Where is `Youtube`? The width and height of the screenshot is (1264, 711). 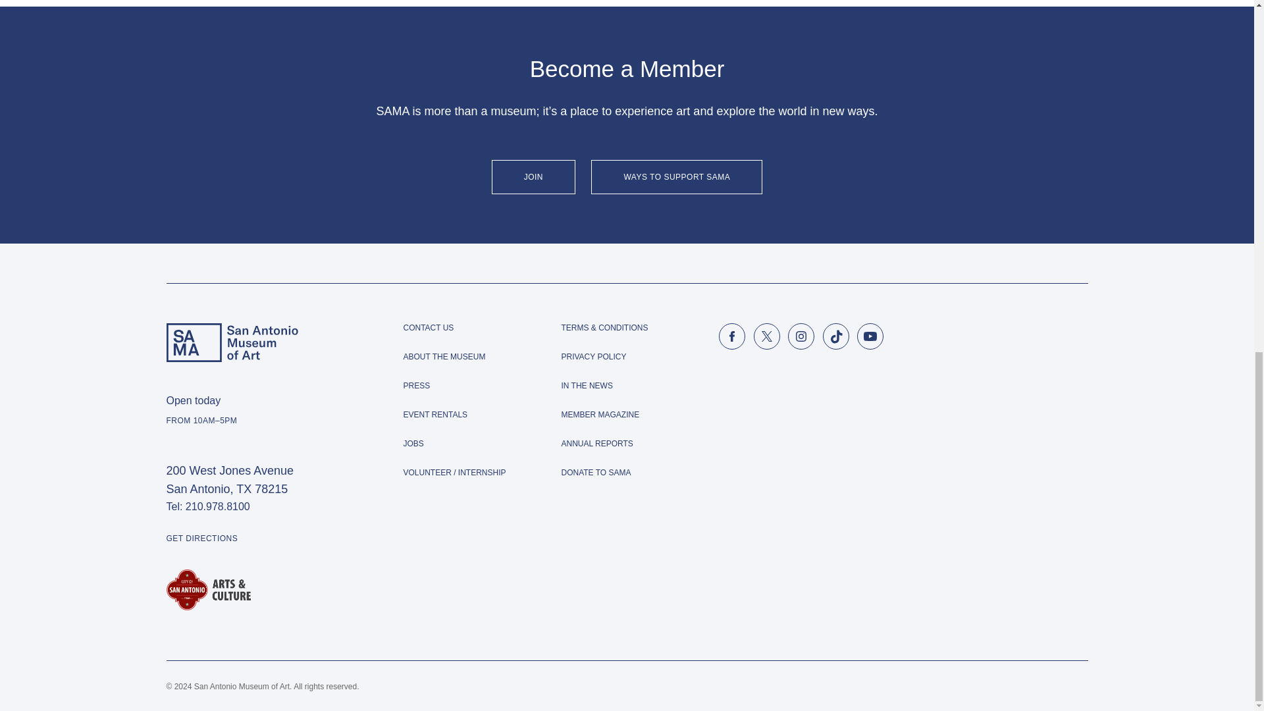 Youtube is located at coordinates (870, 336).